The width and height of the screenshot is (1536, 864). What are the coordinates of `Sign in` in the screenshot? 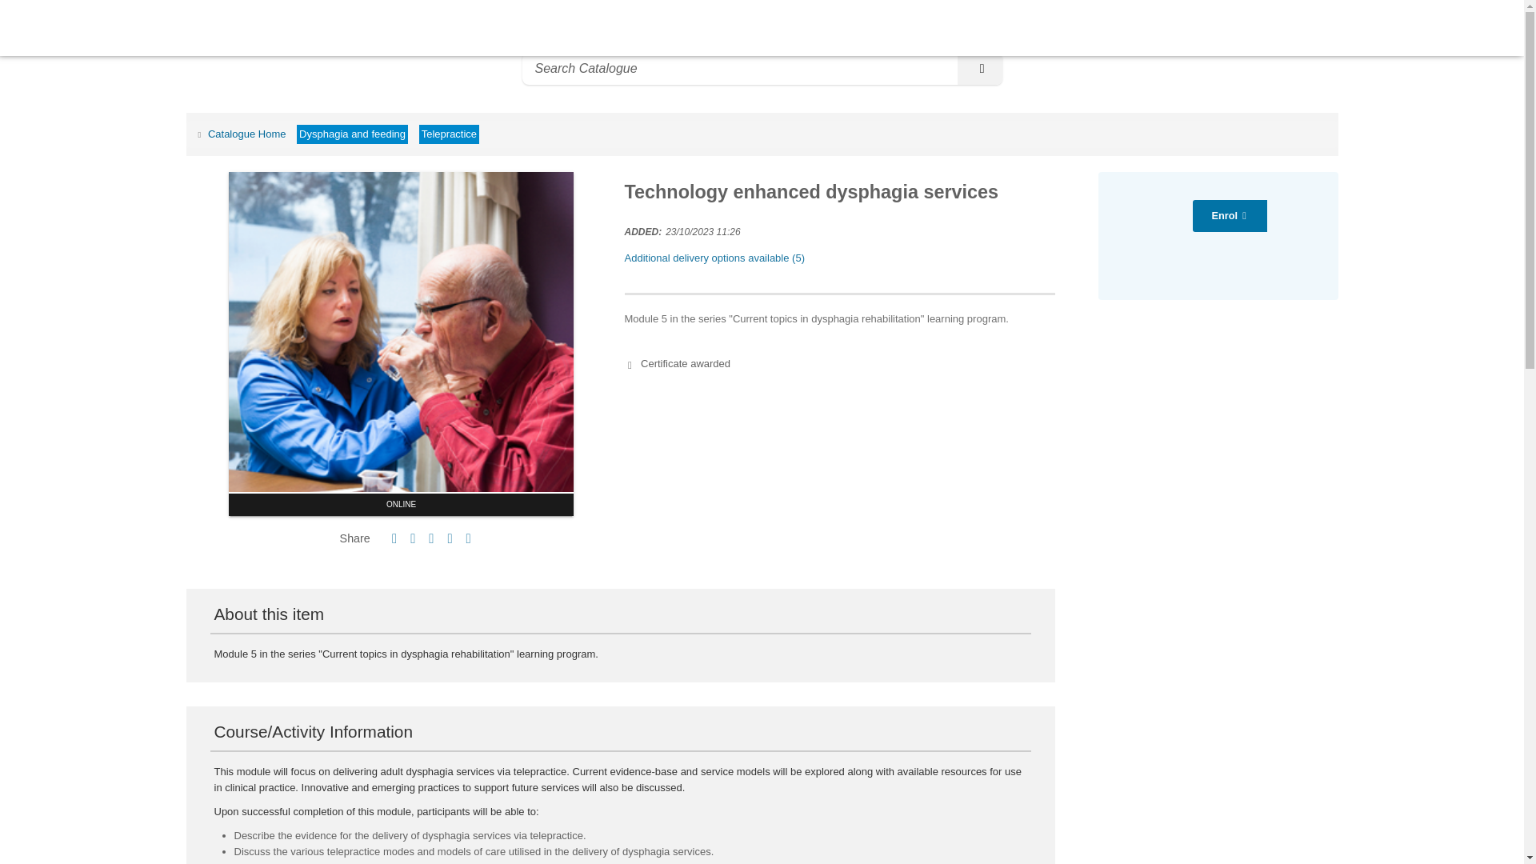 It's located at (1496, 27).